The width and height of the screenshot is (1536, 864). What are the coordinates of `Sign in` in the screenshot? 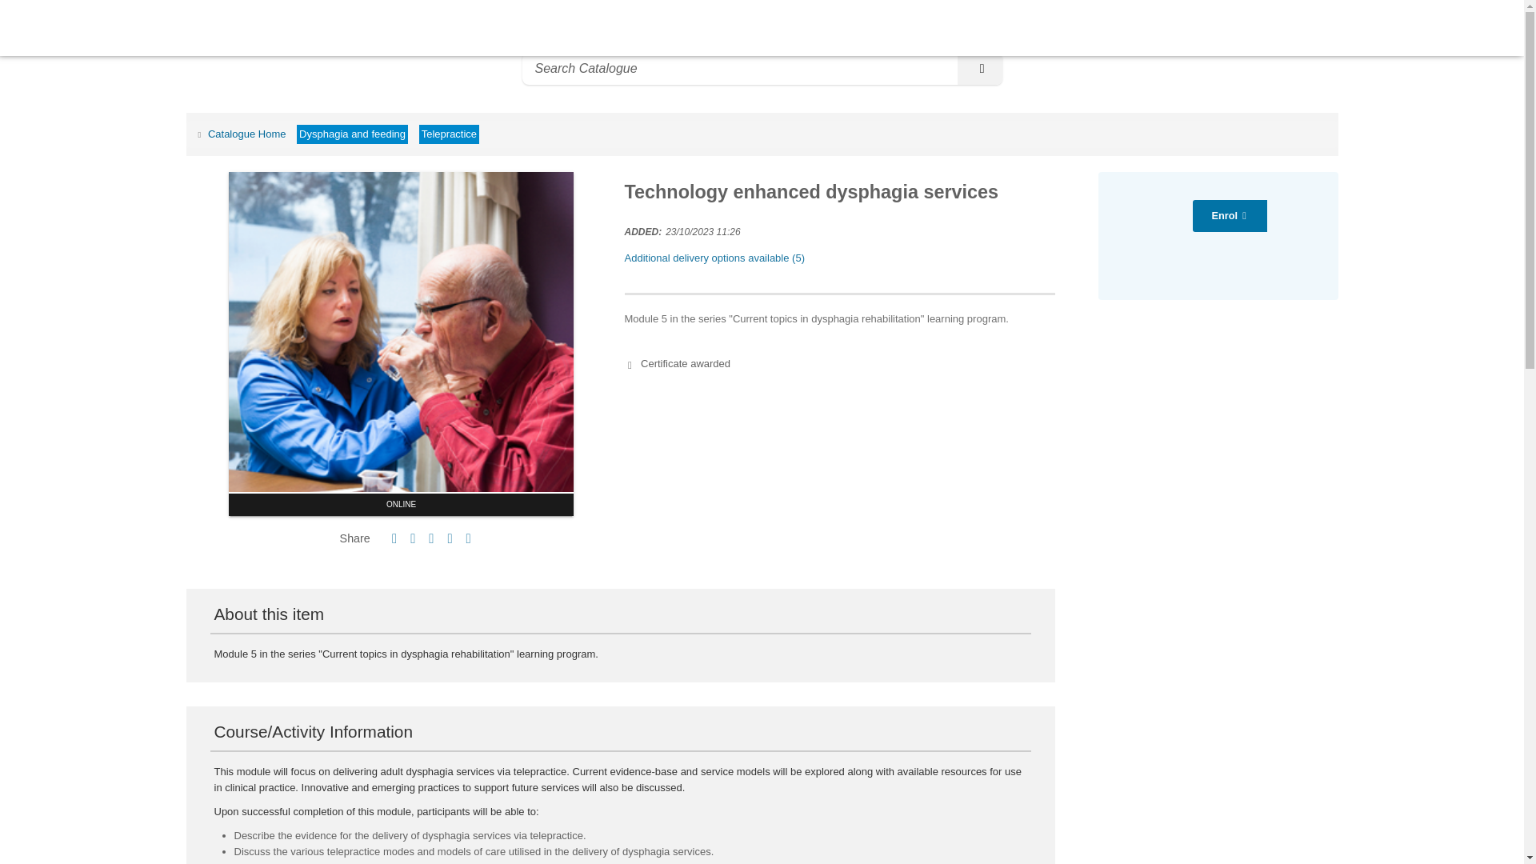 It's located at (1496, 27).